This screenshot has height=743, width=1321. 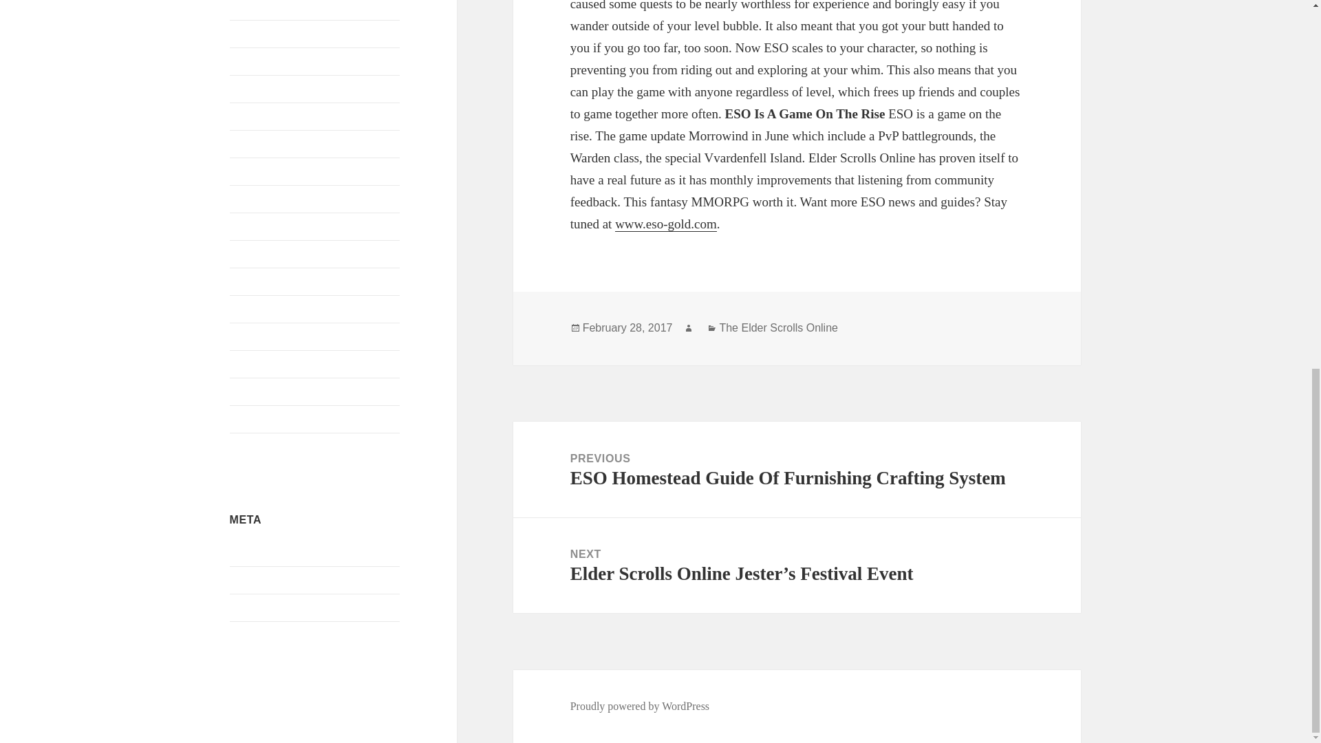 What do you see at coordinates (279, 635) in the screenshot?
I see `MLB The Show Stubs` at bounding box center [279, 635].